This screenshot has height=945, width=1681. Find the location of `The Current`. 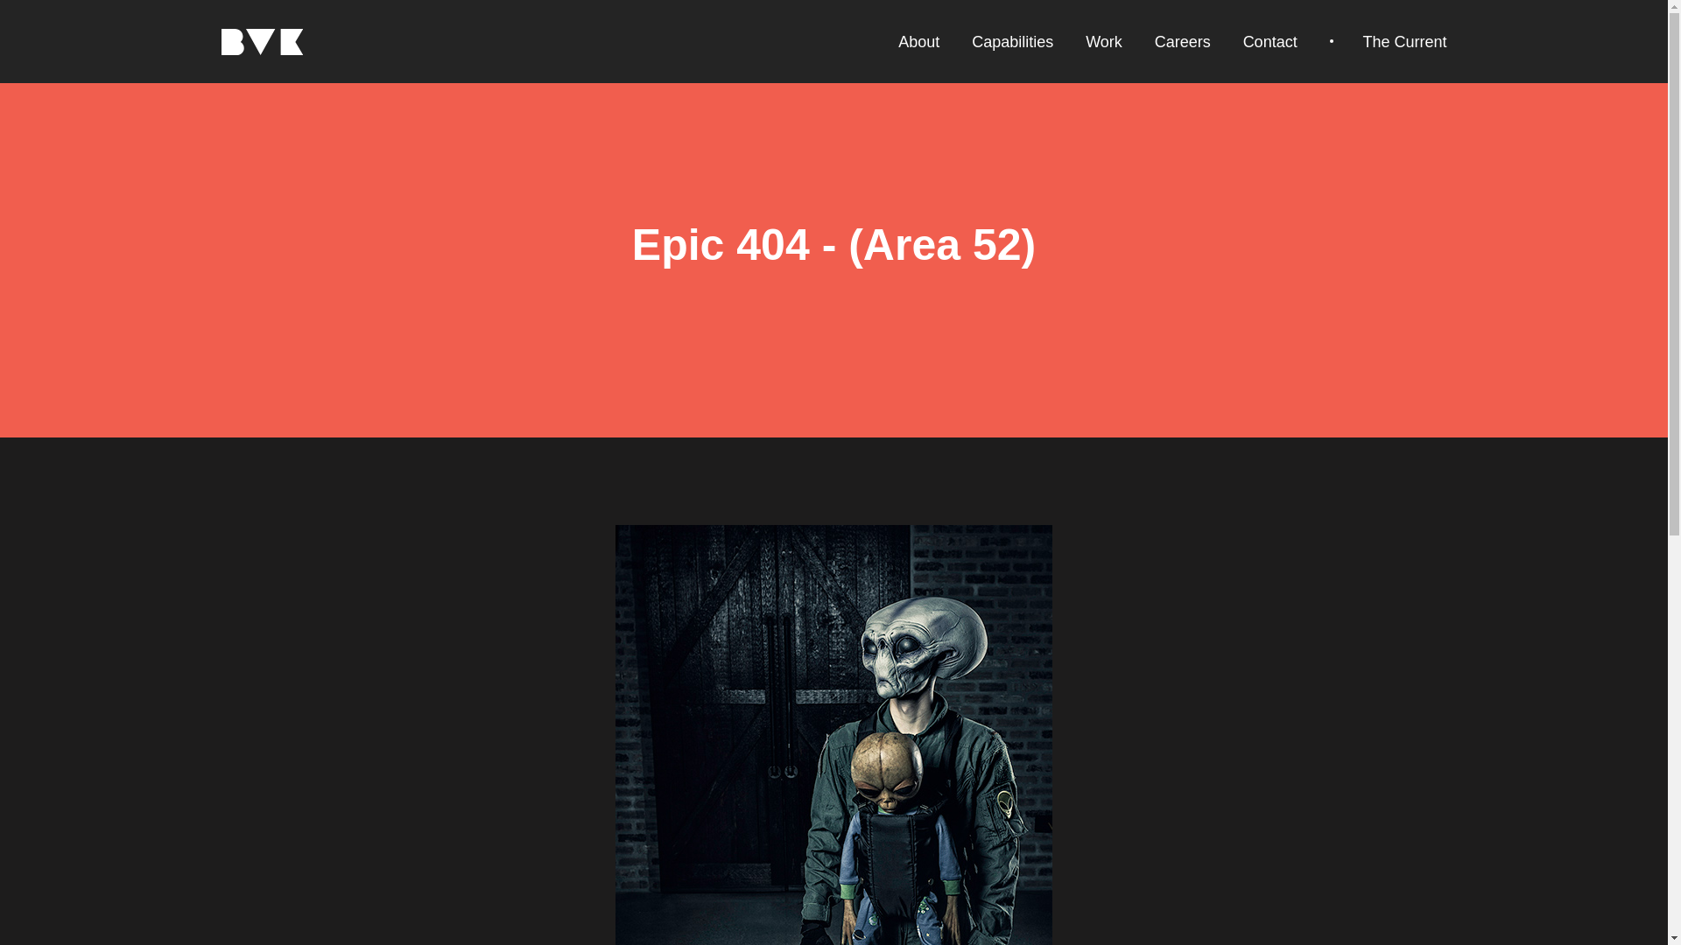

The Current is located at coordinates (1403, 42).